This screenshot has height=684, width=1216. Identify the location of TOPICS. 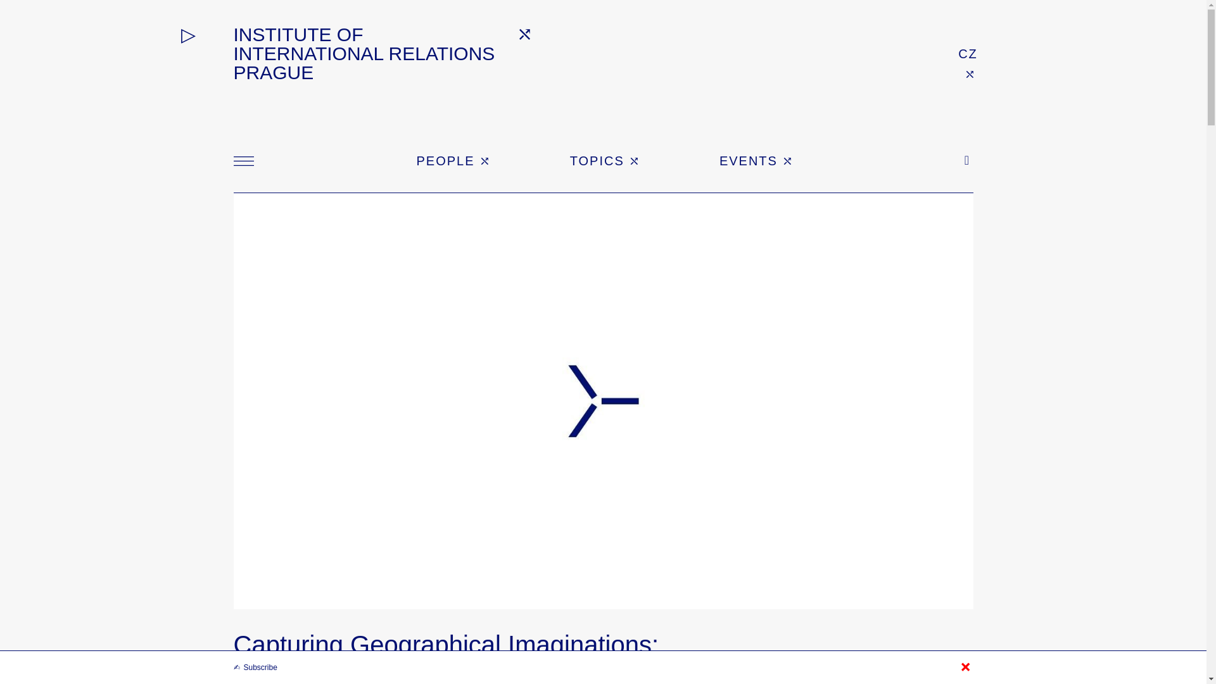
(605, 160).